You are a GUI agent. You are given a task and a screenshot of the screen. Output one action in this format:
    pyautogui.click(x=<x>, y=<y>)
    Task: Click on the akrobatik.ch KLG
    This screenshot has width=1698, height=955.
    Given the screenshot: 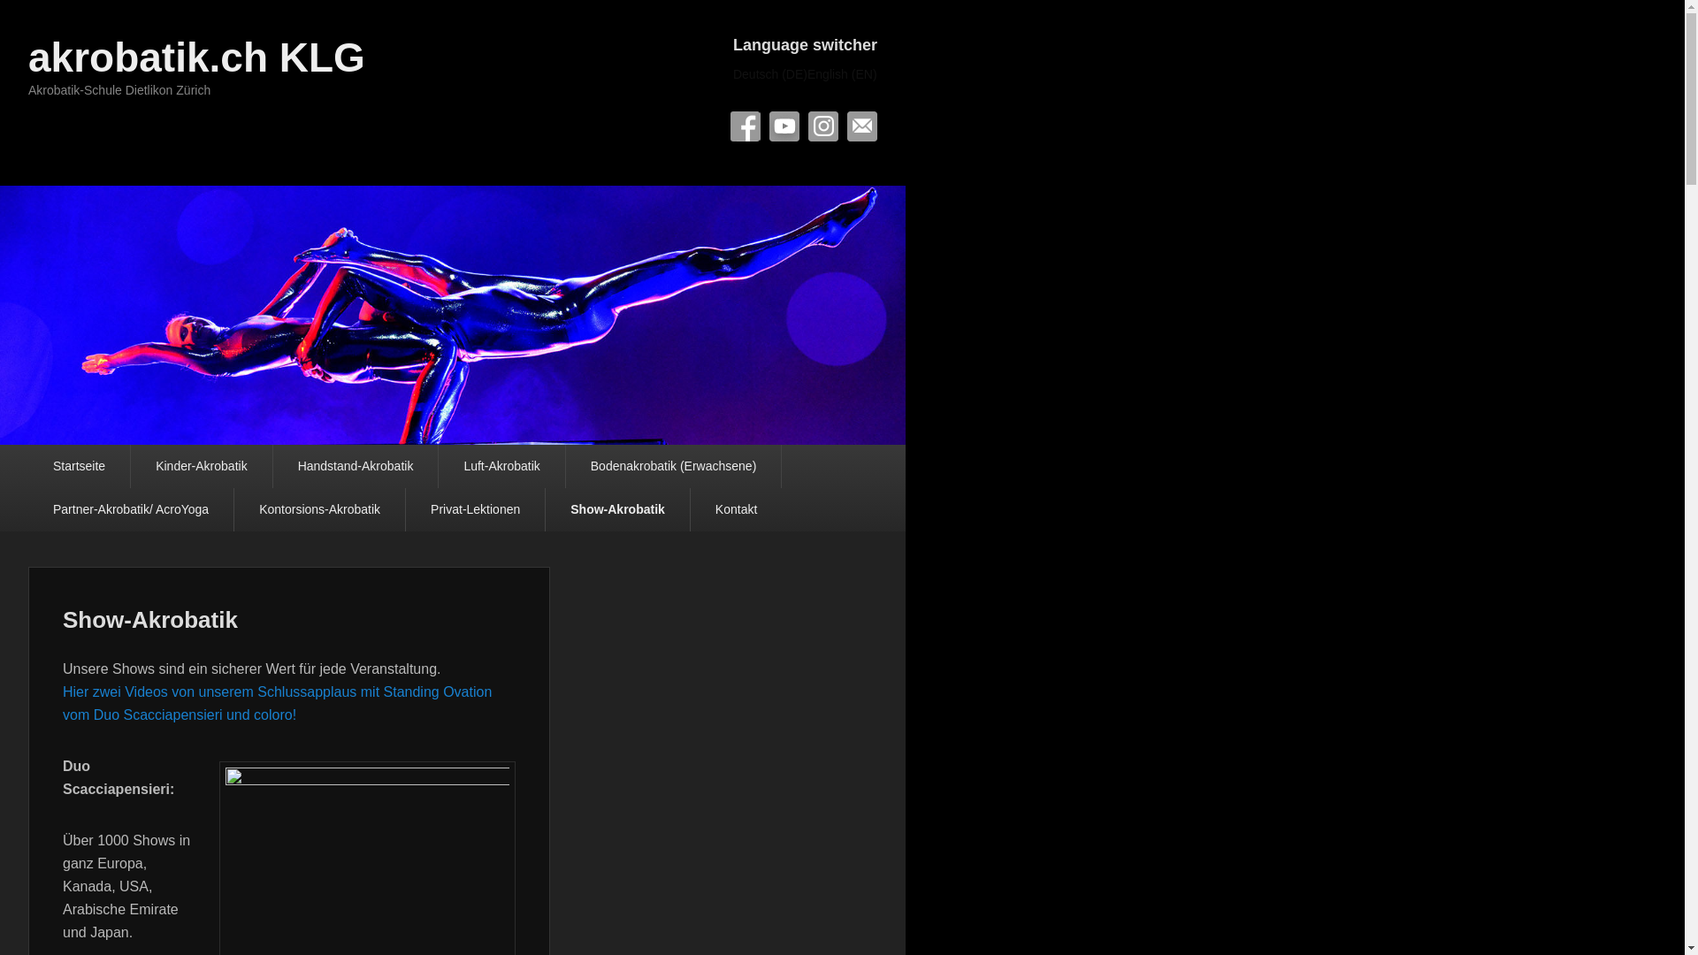 What is the action you would take?
    pyautogui.click(x=196, y=57)
    